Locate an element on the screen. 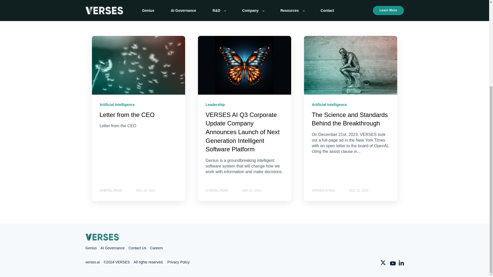 Image resolution: width=493 pixels, height=277 pixels. Letter from the CEO is located at coordinates (127, 115).